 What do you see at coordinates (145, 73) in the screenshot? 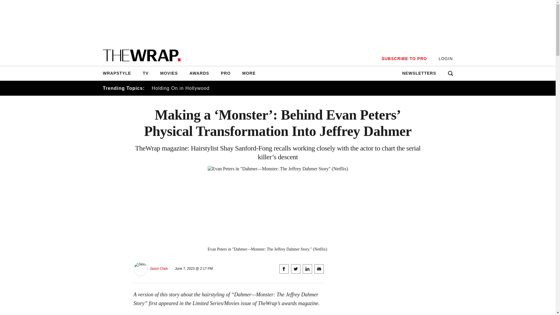
I see `TV` at bounding box center [145, 73].